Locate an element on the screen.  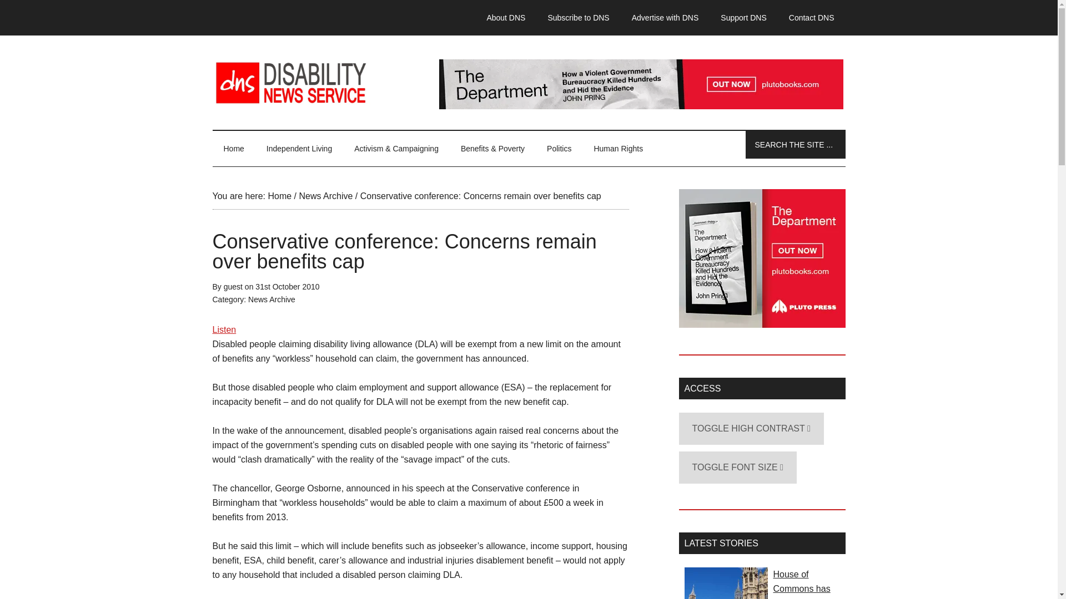
Human Rights is located at coordinates (618, 149).